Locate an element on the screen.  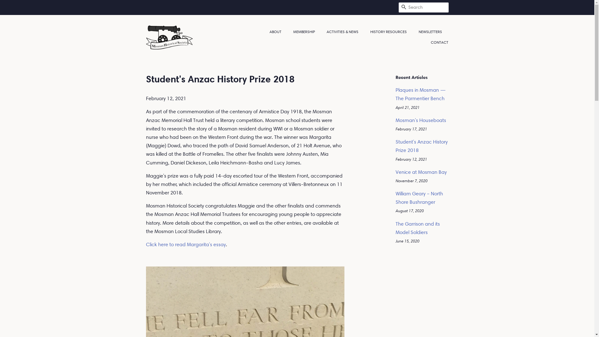
ABOUT is located at coordinates (279, 32).